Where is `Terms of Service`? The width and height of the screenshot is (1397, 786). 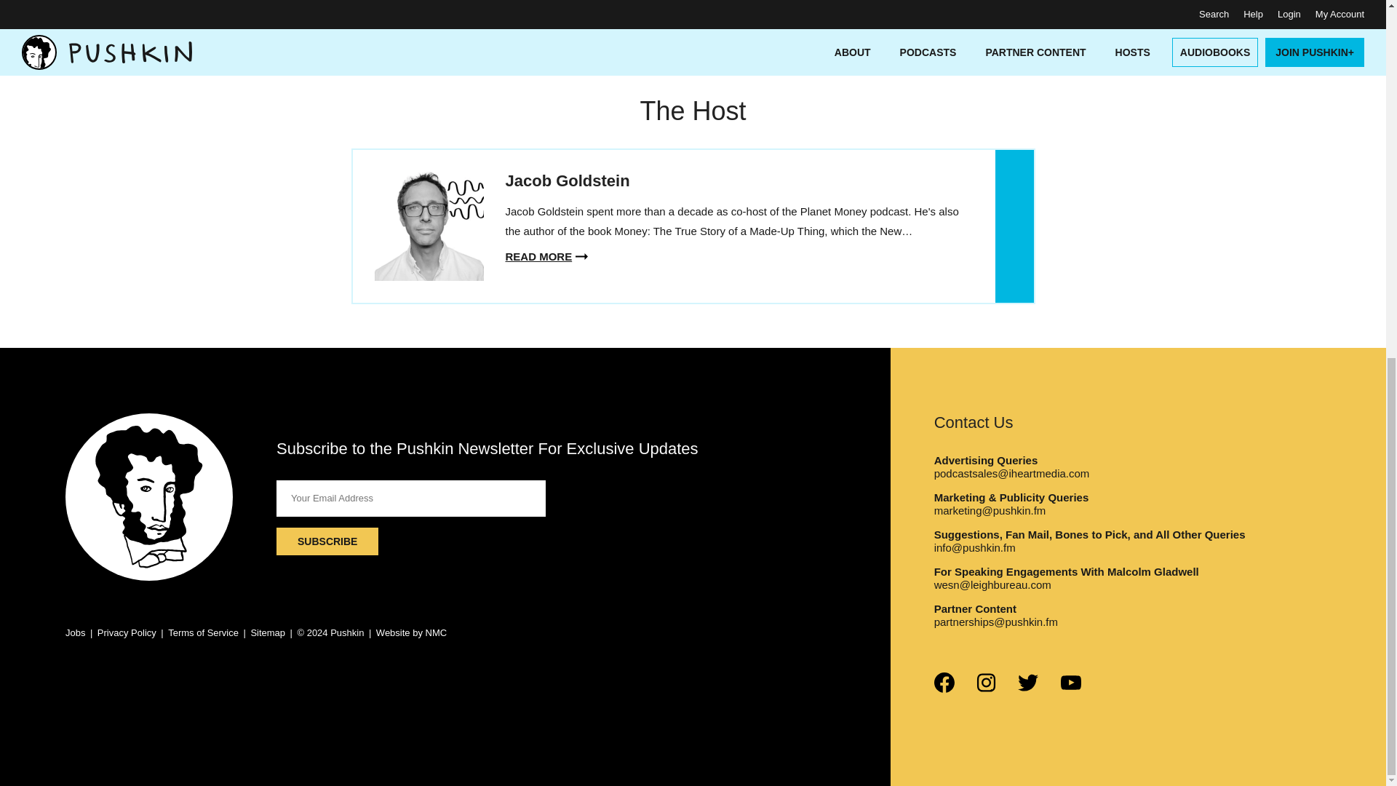 Terms of Service is located at coordinates (203, 632).